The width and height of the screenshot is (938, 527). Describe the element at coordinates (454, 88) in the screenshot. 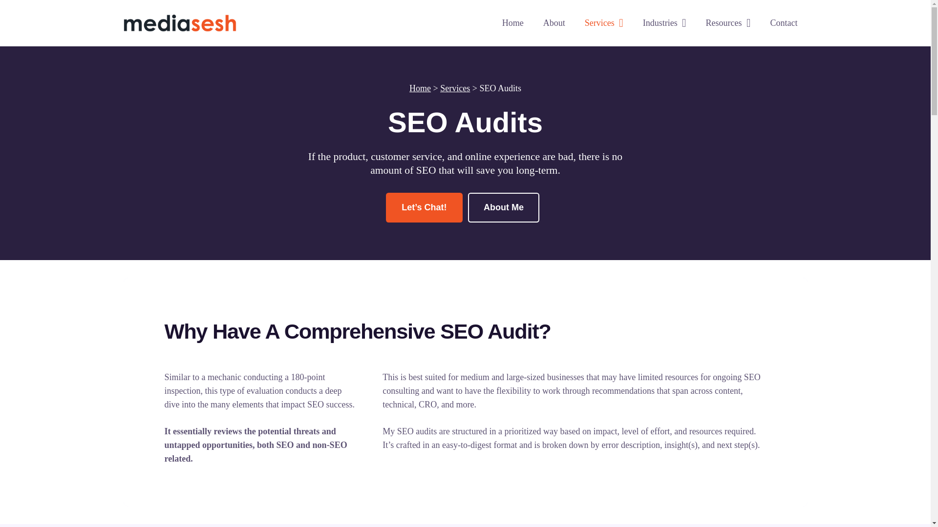

I see `Services` at that location.